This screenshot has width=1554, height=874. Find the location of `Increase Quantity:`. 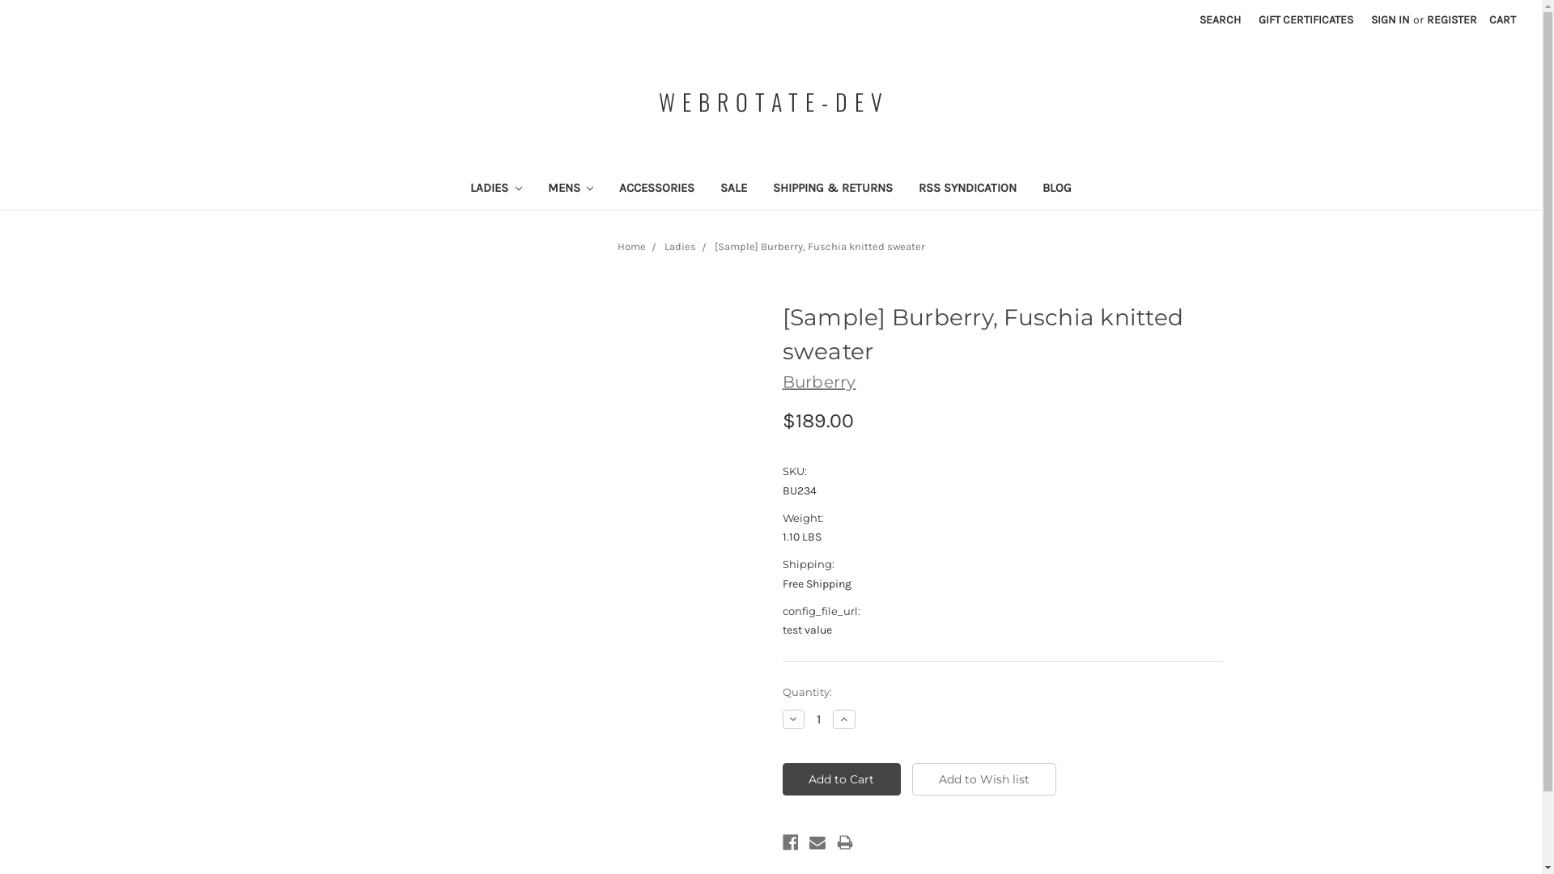

Increase Quantity: is located at coordinates (844, 719).